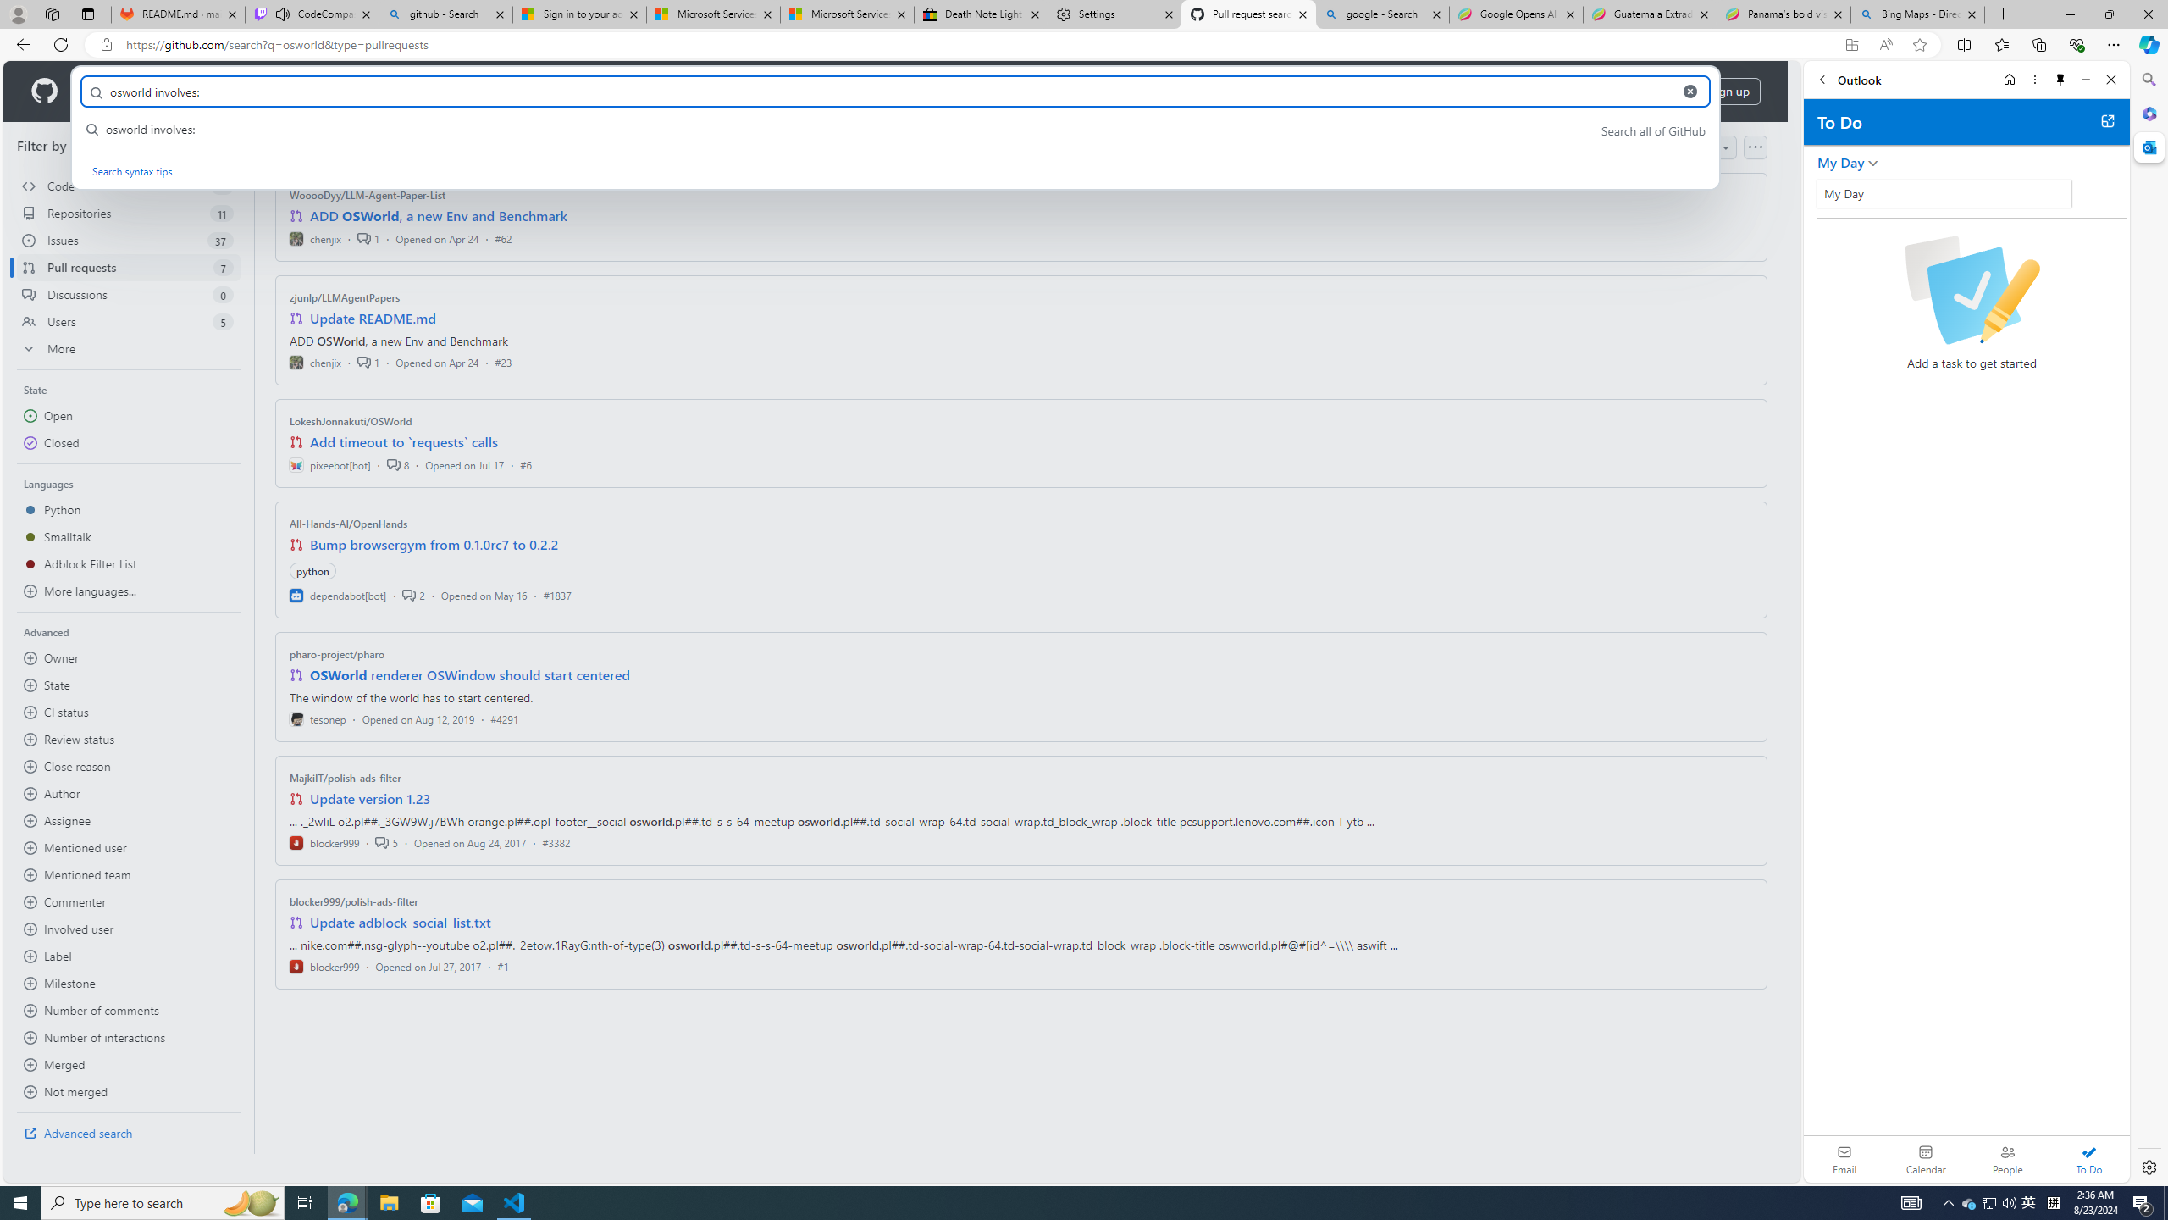  I want to click on blocker999/polish-ads-filter, so click(354, 901).